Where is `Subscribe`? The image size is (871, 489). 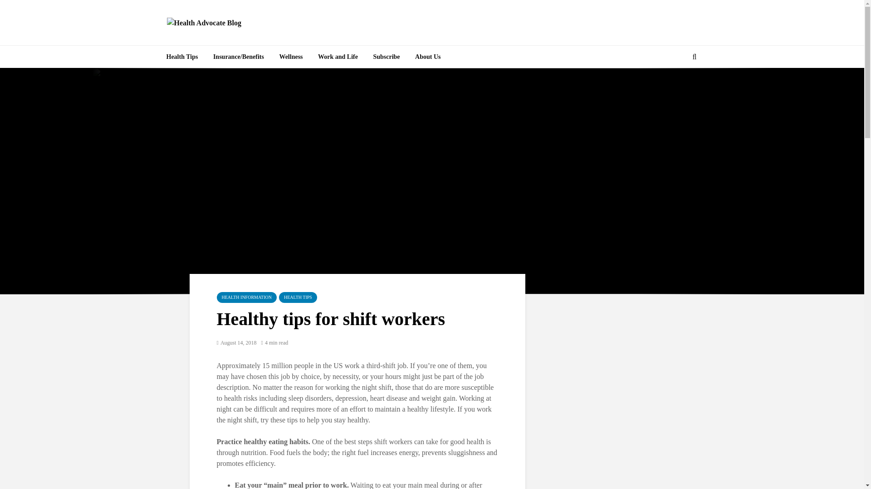 Subscribe is located at coordinates (386, 57).